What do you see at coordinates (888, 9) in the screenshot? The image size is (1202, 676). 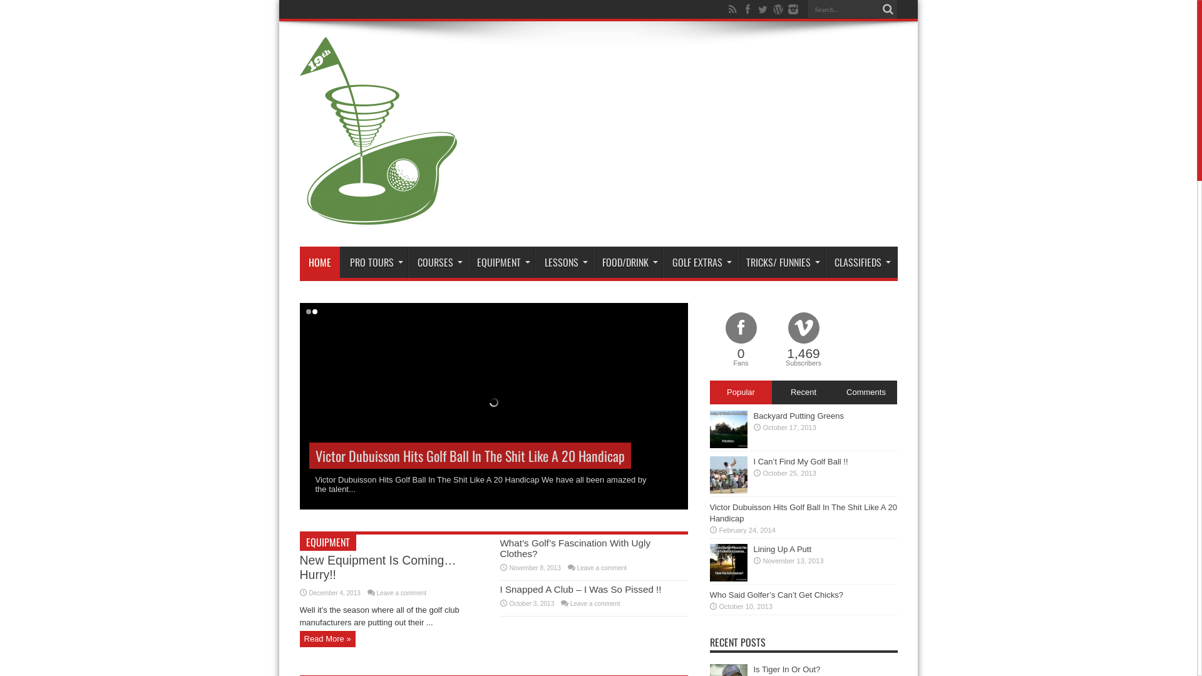 I see `Search` at bounding box center [888, 9].